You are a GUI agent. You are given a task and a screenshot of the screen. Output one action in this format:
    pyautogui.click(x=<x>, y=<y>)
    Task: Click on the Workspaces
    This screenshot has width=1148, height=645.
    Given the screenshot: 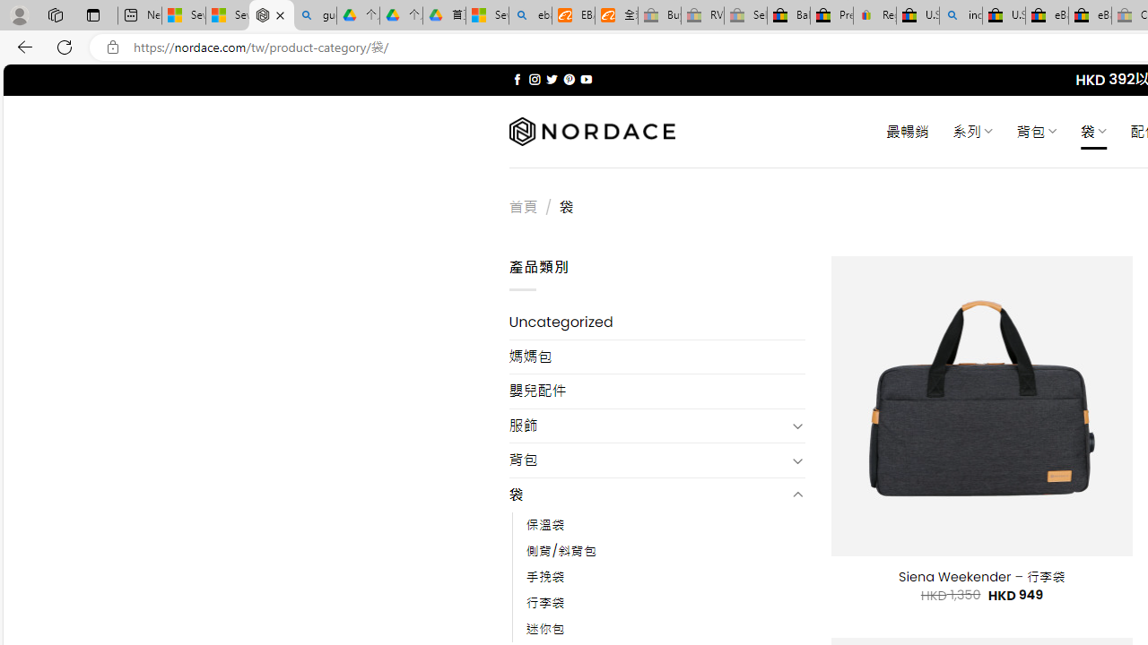 What is the action you would take?
    pyautogui.click(x=55, y=14)
    